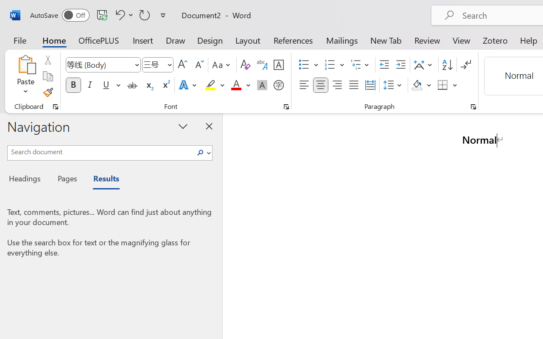 The image size is (543, 339). Describe the element at coordinates (278, 85) in the screenshot. I see `Enclose Characters...` at that location.